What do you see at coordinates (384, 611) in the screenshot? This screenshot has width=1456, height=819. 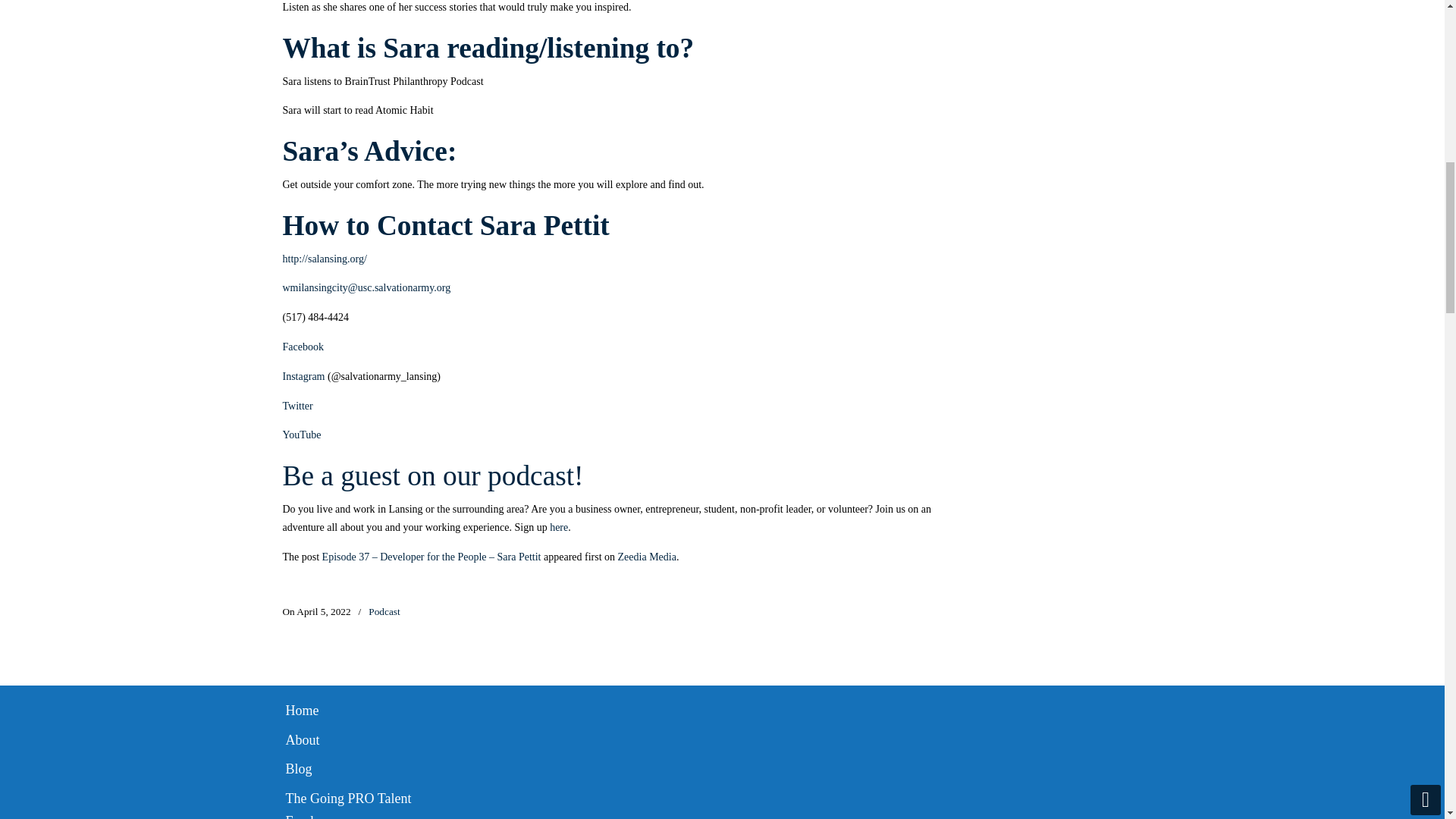 I see `Podcast` at bounding box center [384, 611].